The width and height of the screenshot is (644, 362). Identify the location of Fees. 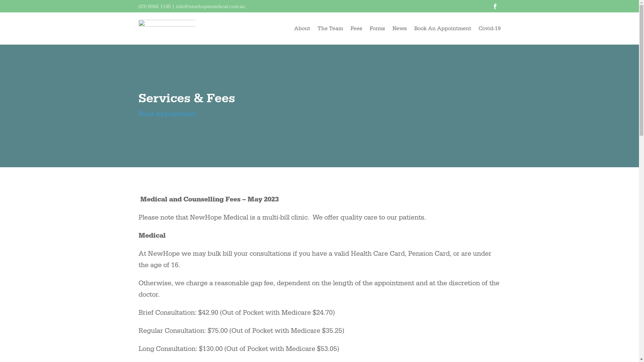
(356, 28).